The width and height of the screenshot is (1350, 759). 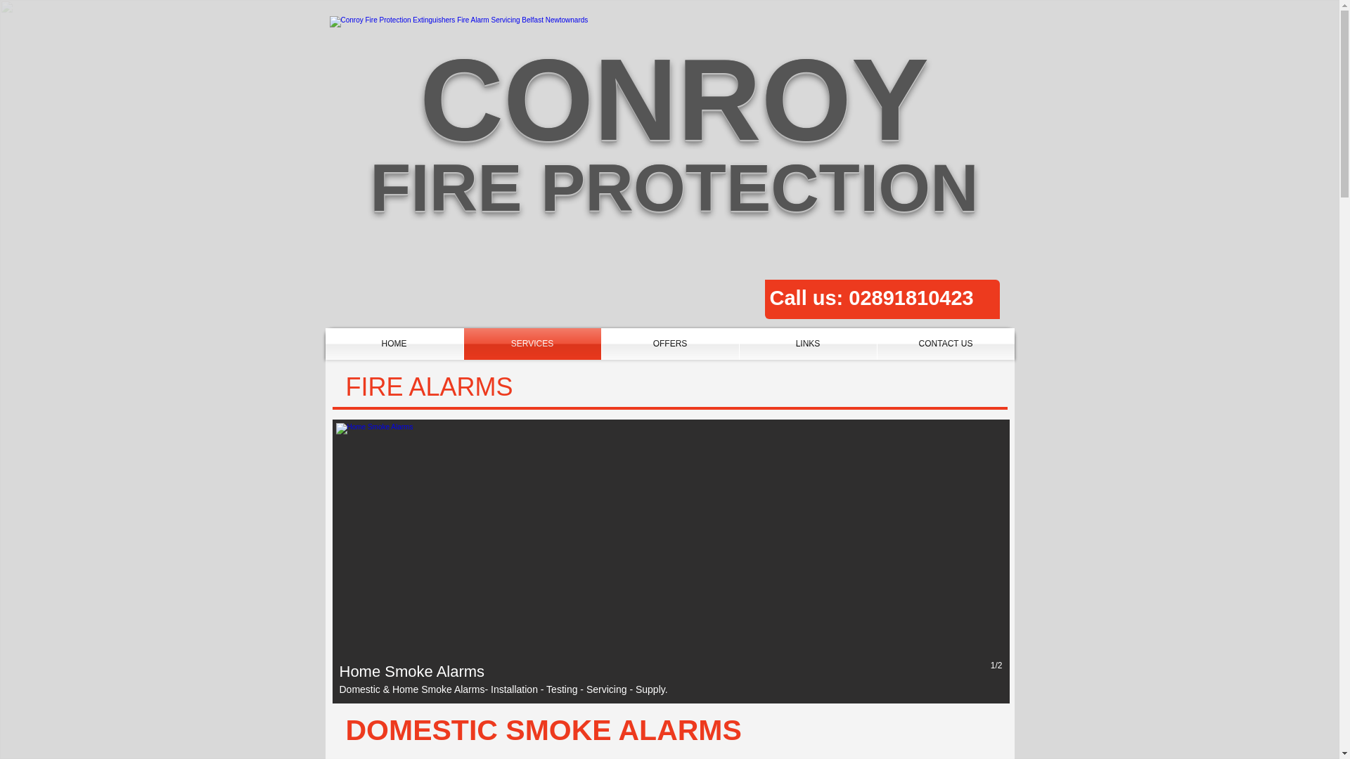 What do you see at coordinates (532, 343) in the screenshot?
I see `SERVICES` at bounding box center [532, 343].